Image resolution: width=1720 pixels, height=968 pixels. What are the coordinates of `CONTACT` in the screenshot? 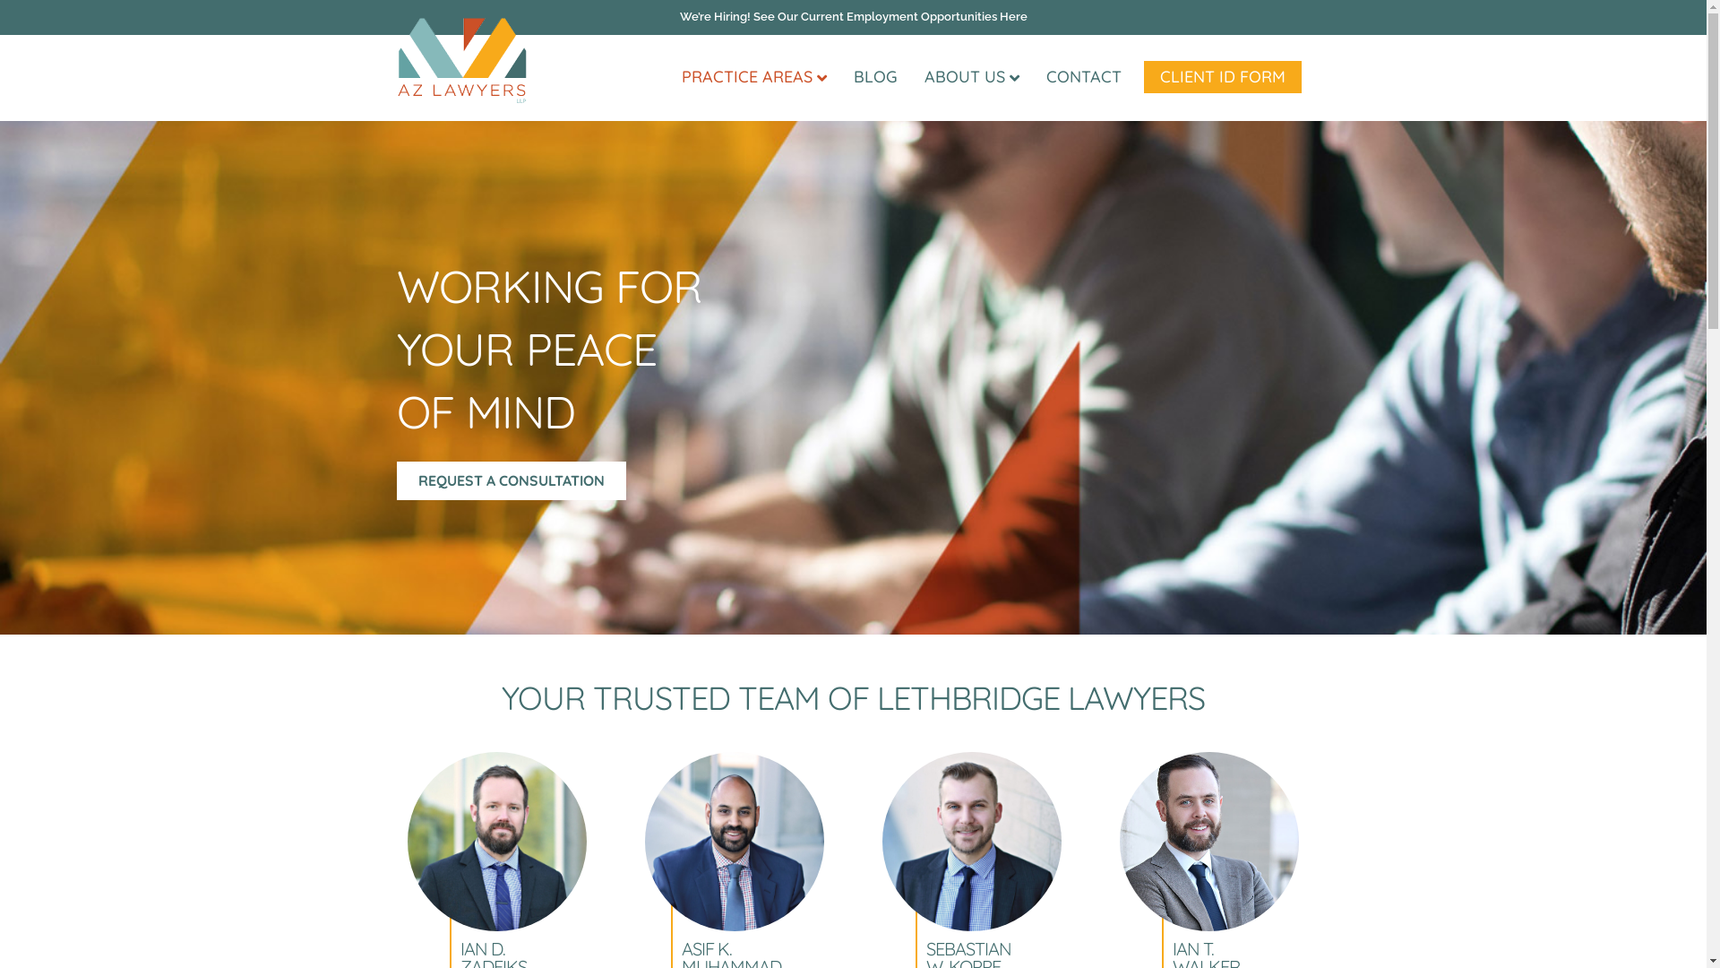 It's located at (1083, 77).